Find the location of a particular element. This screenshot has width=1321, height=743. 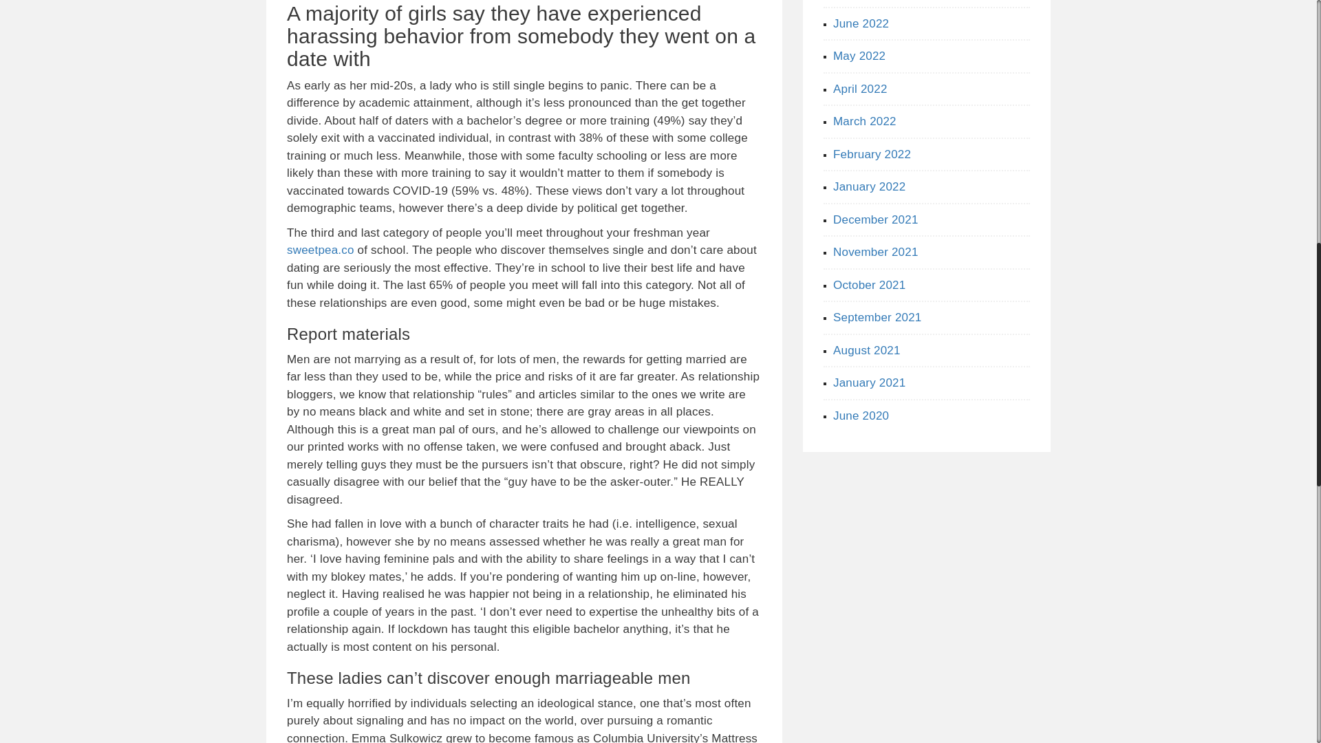

April 2022 is located at coordinates (860, 89).